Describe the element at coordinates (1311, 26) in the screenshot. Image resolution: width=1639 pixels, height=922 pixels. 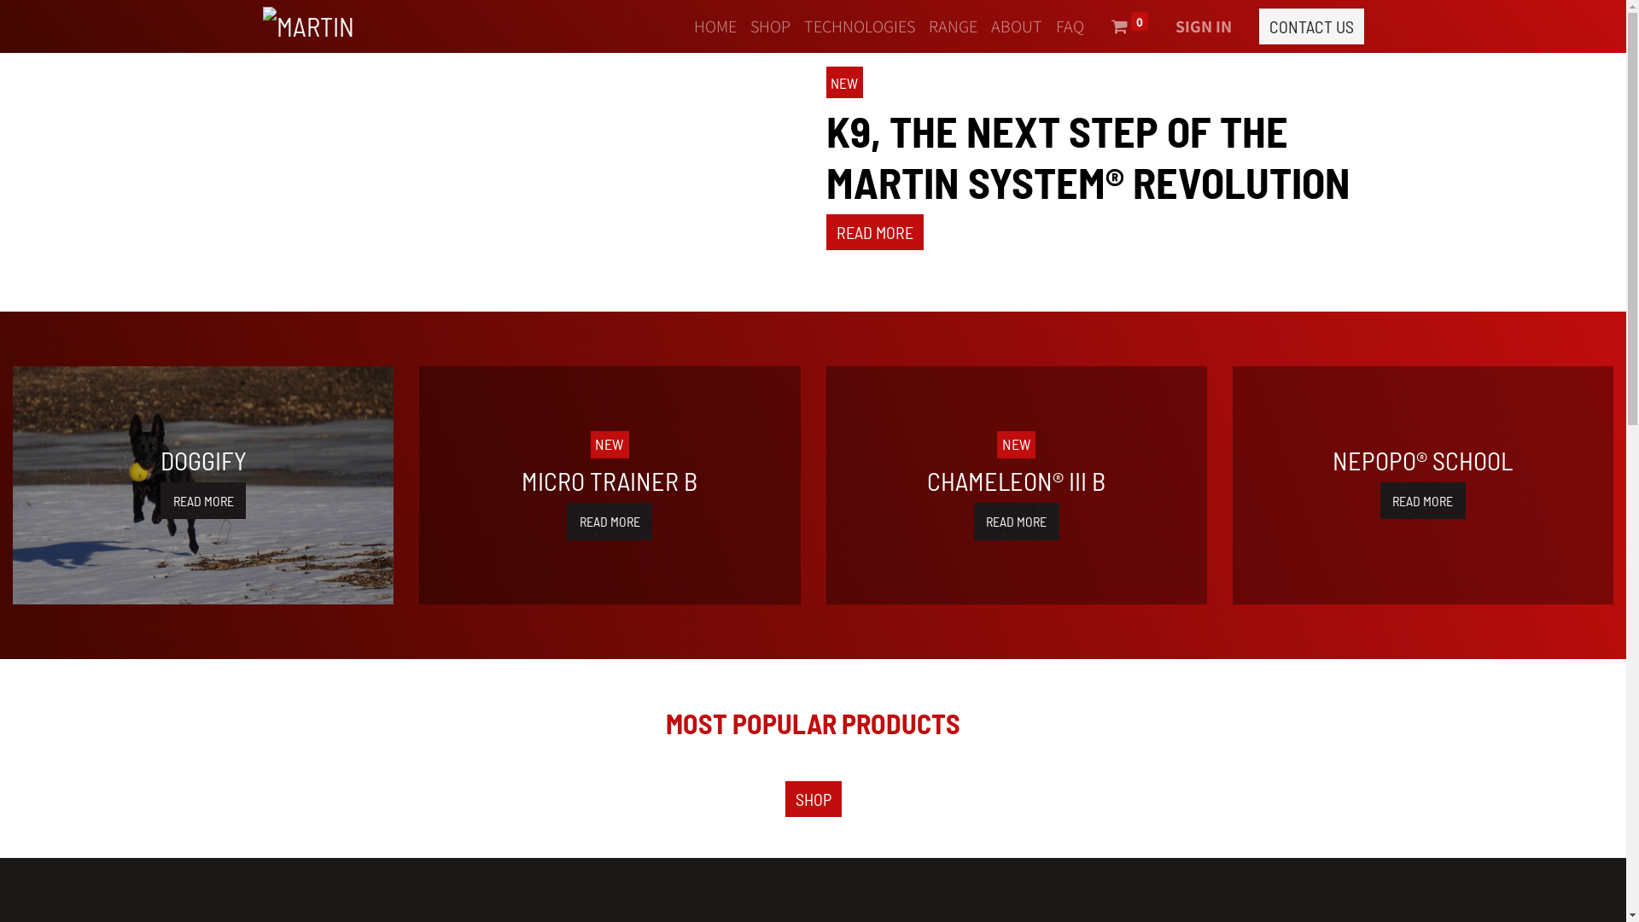
I see `CONTACT US` at that location.